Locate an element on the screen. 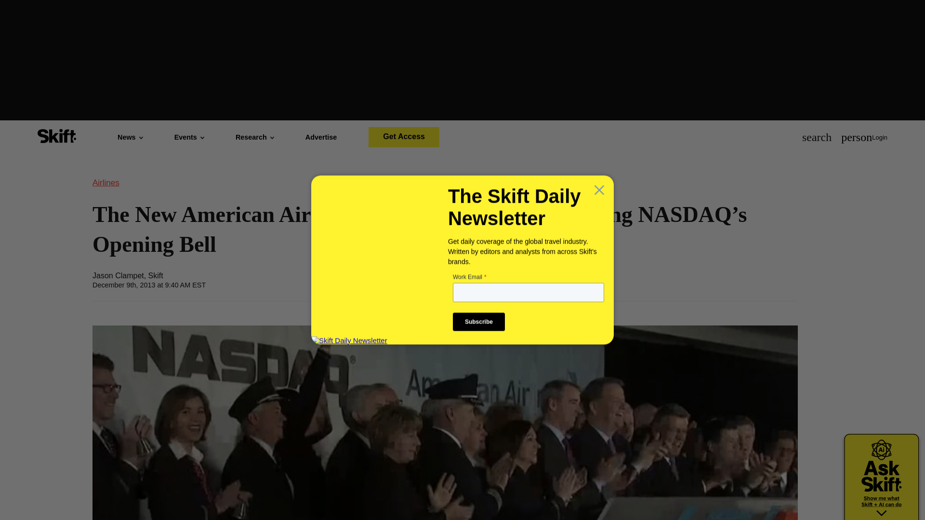 This screenshot has height=520, width=925. Research is located at coordinates (254, 137).